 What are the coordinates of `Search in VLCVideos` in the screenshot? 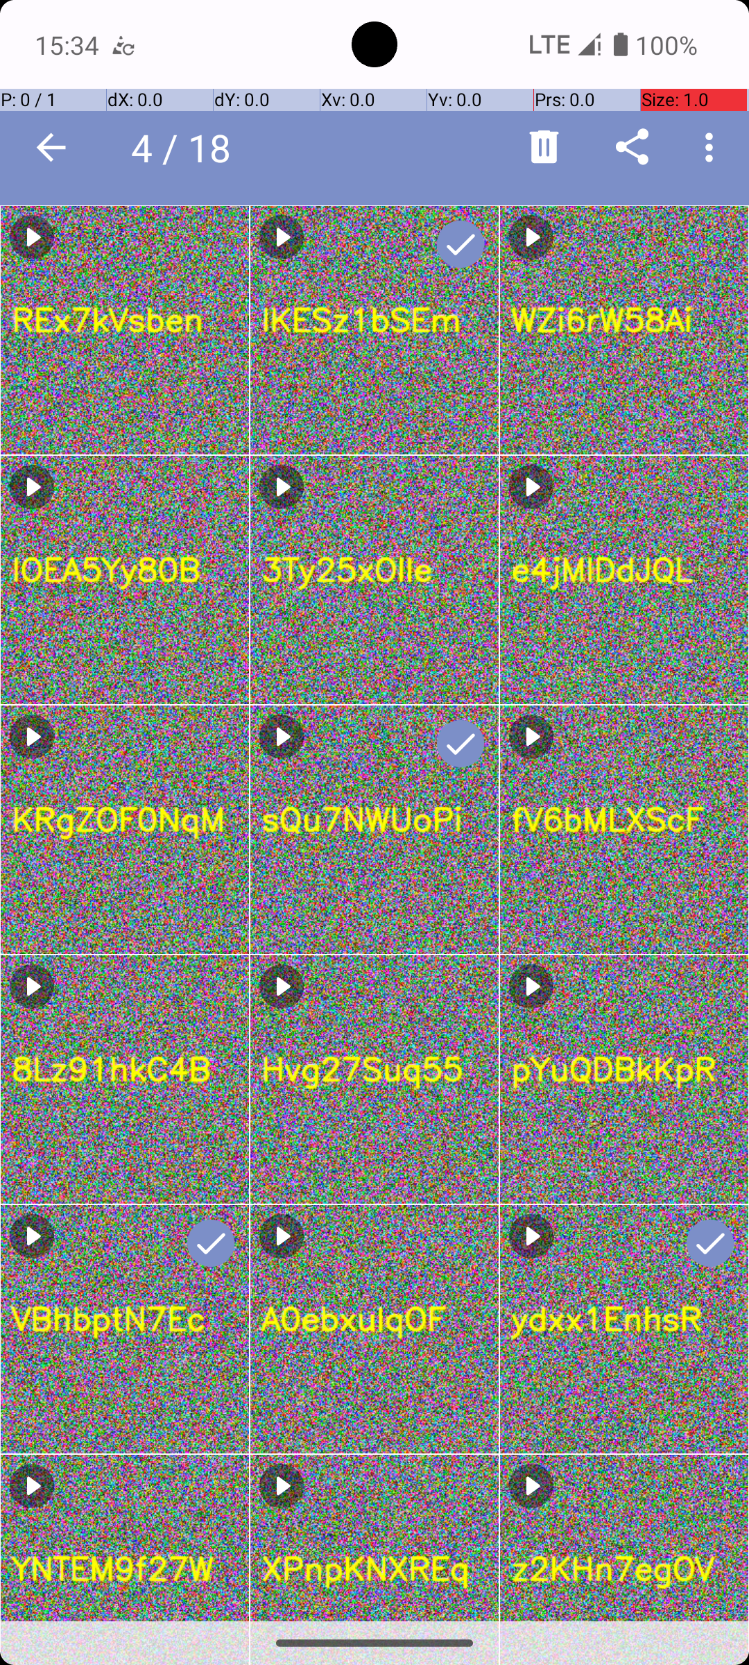 It's located at (268, 147).